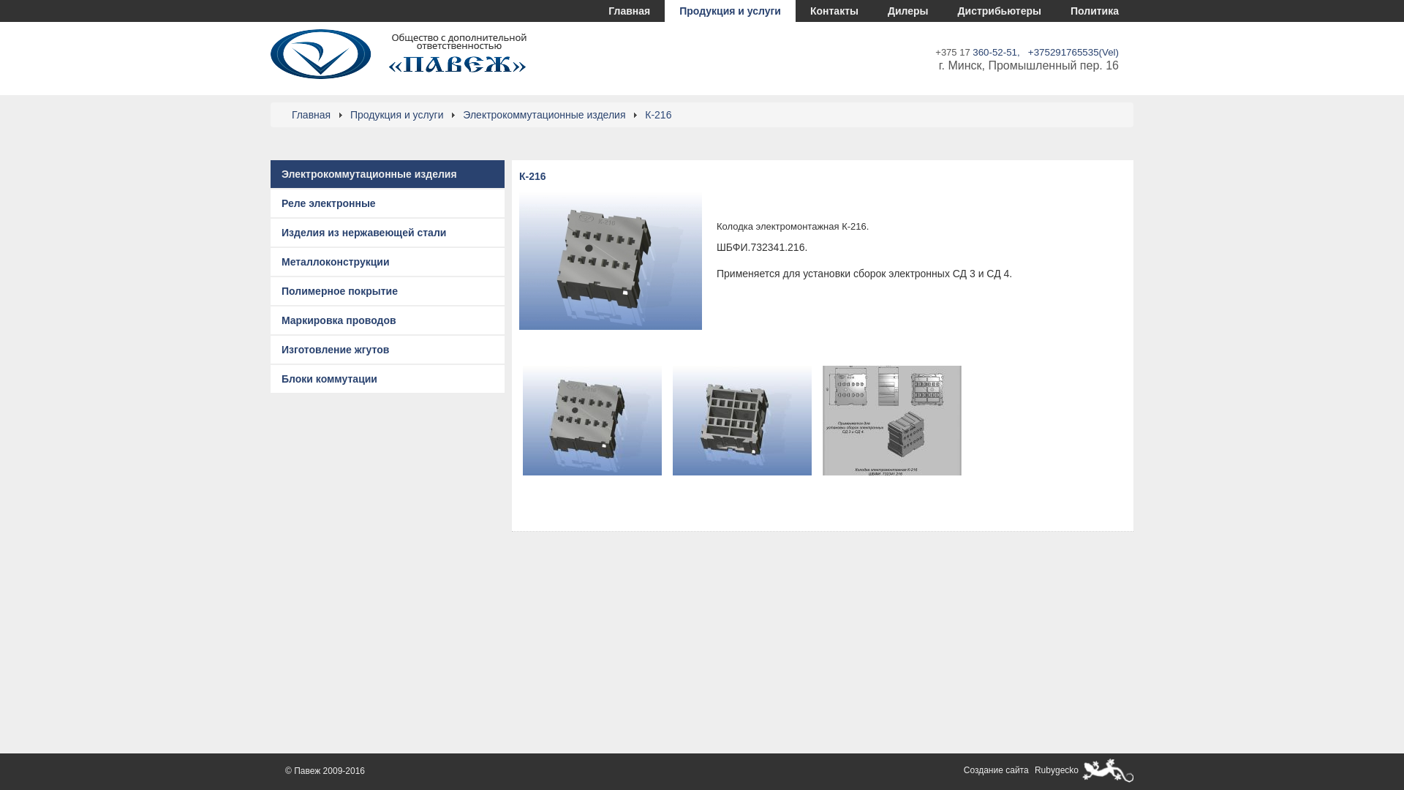 This screenshot has height=790, width=1404. Describe the element at coordinates (892, 421) in the screenshot. I see `Click to enlarge image 04.-216_2.jpg` at that location.